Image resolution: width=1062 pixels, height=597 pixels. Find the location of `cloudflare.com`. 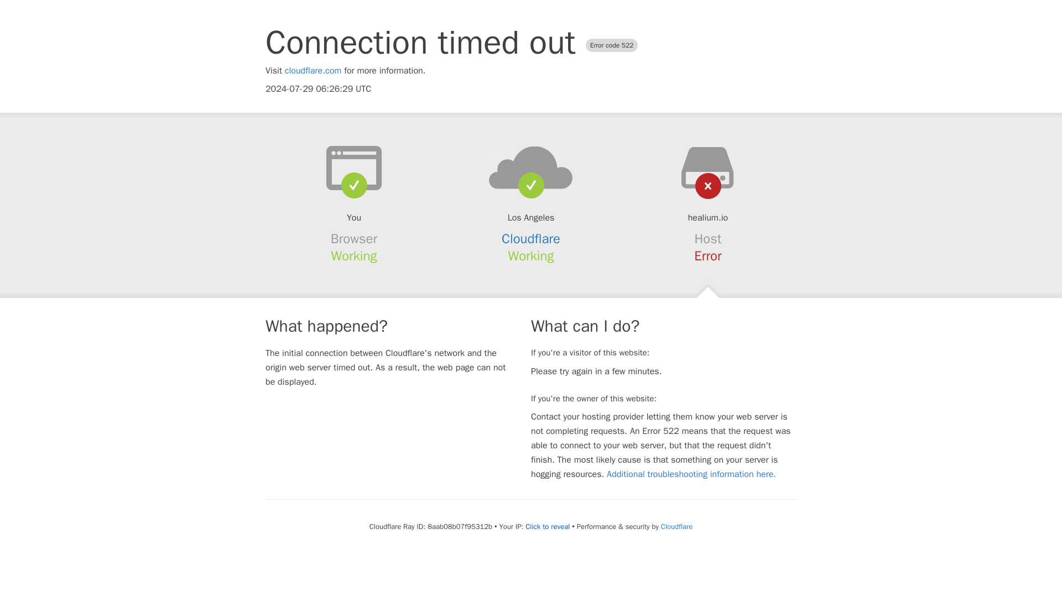

cloudflare.com is located at coordinates (313, 71).